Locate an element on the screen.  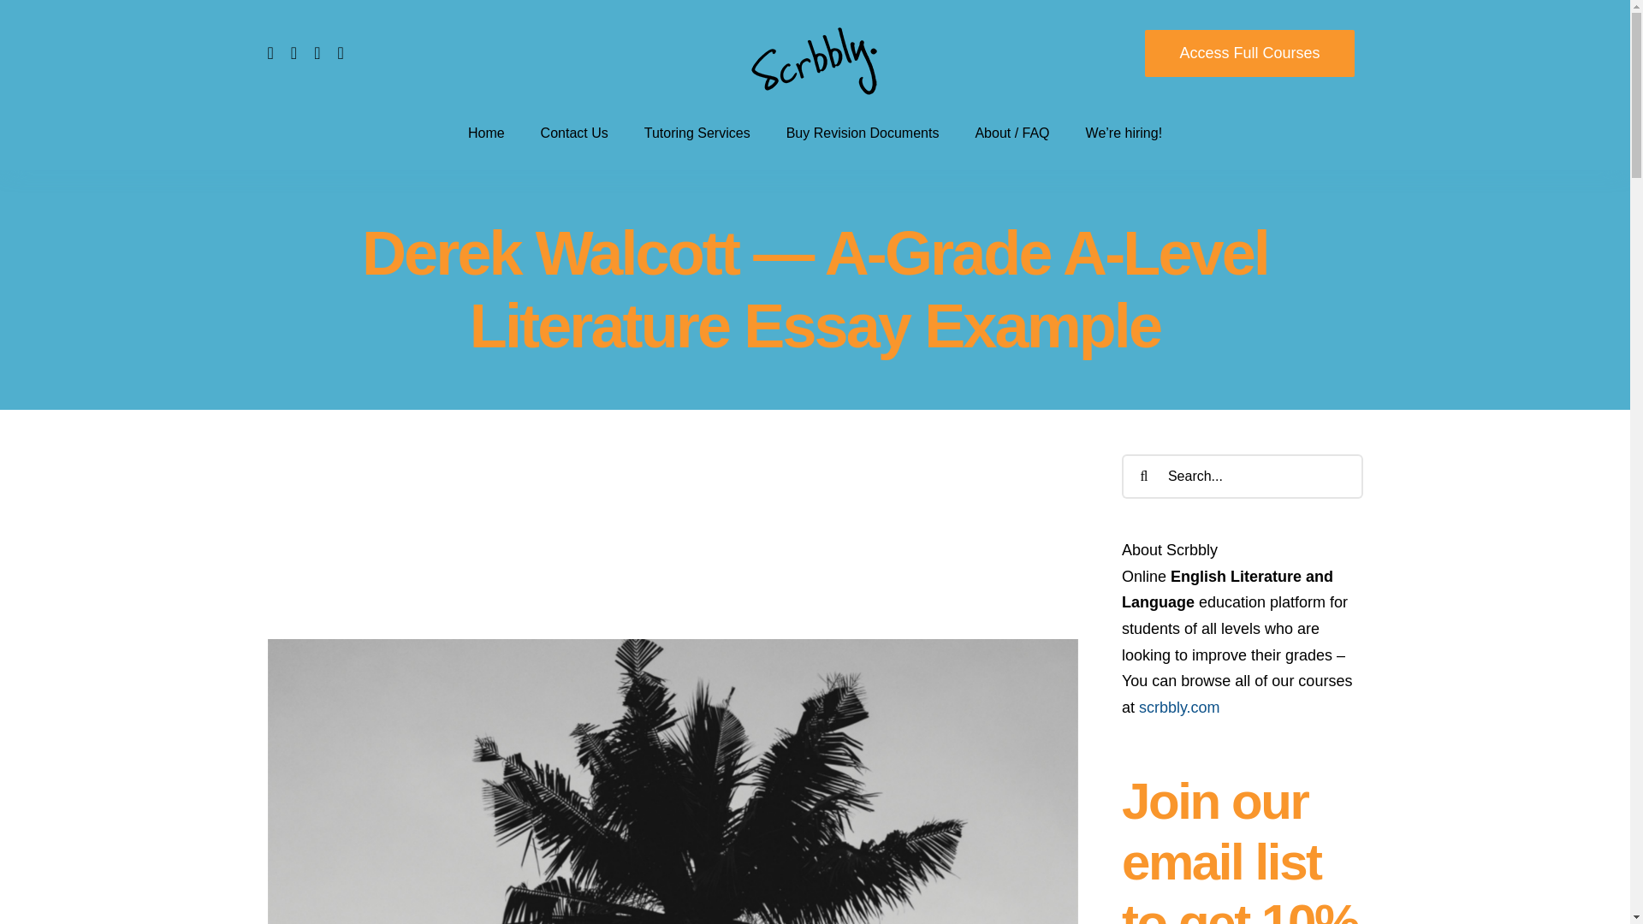
Buy Revision Documents is located at coordinates (863, 132).